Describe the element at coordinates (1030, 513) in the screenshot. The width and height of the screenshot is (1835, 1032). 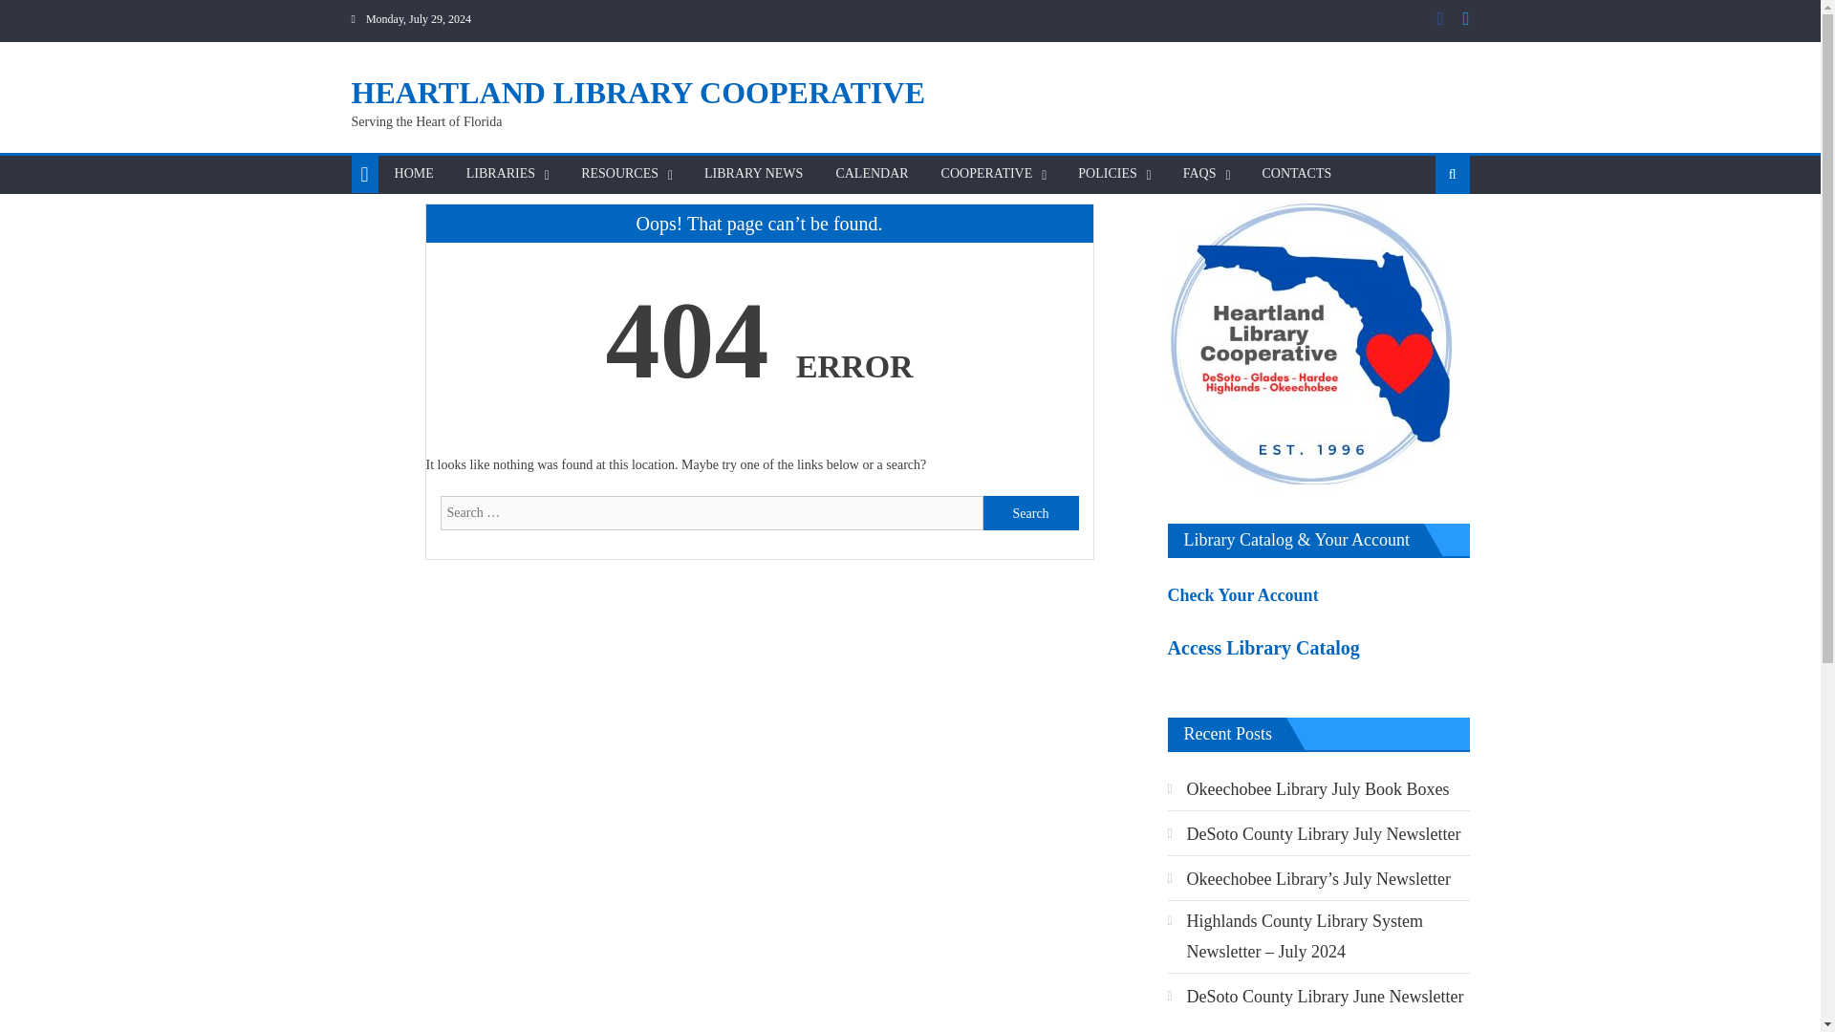
I see `Search` at that location.